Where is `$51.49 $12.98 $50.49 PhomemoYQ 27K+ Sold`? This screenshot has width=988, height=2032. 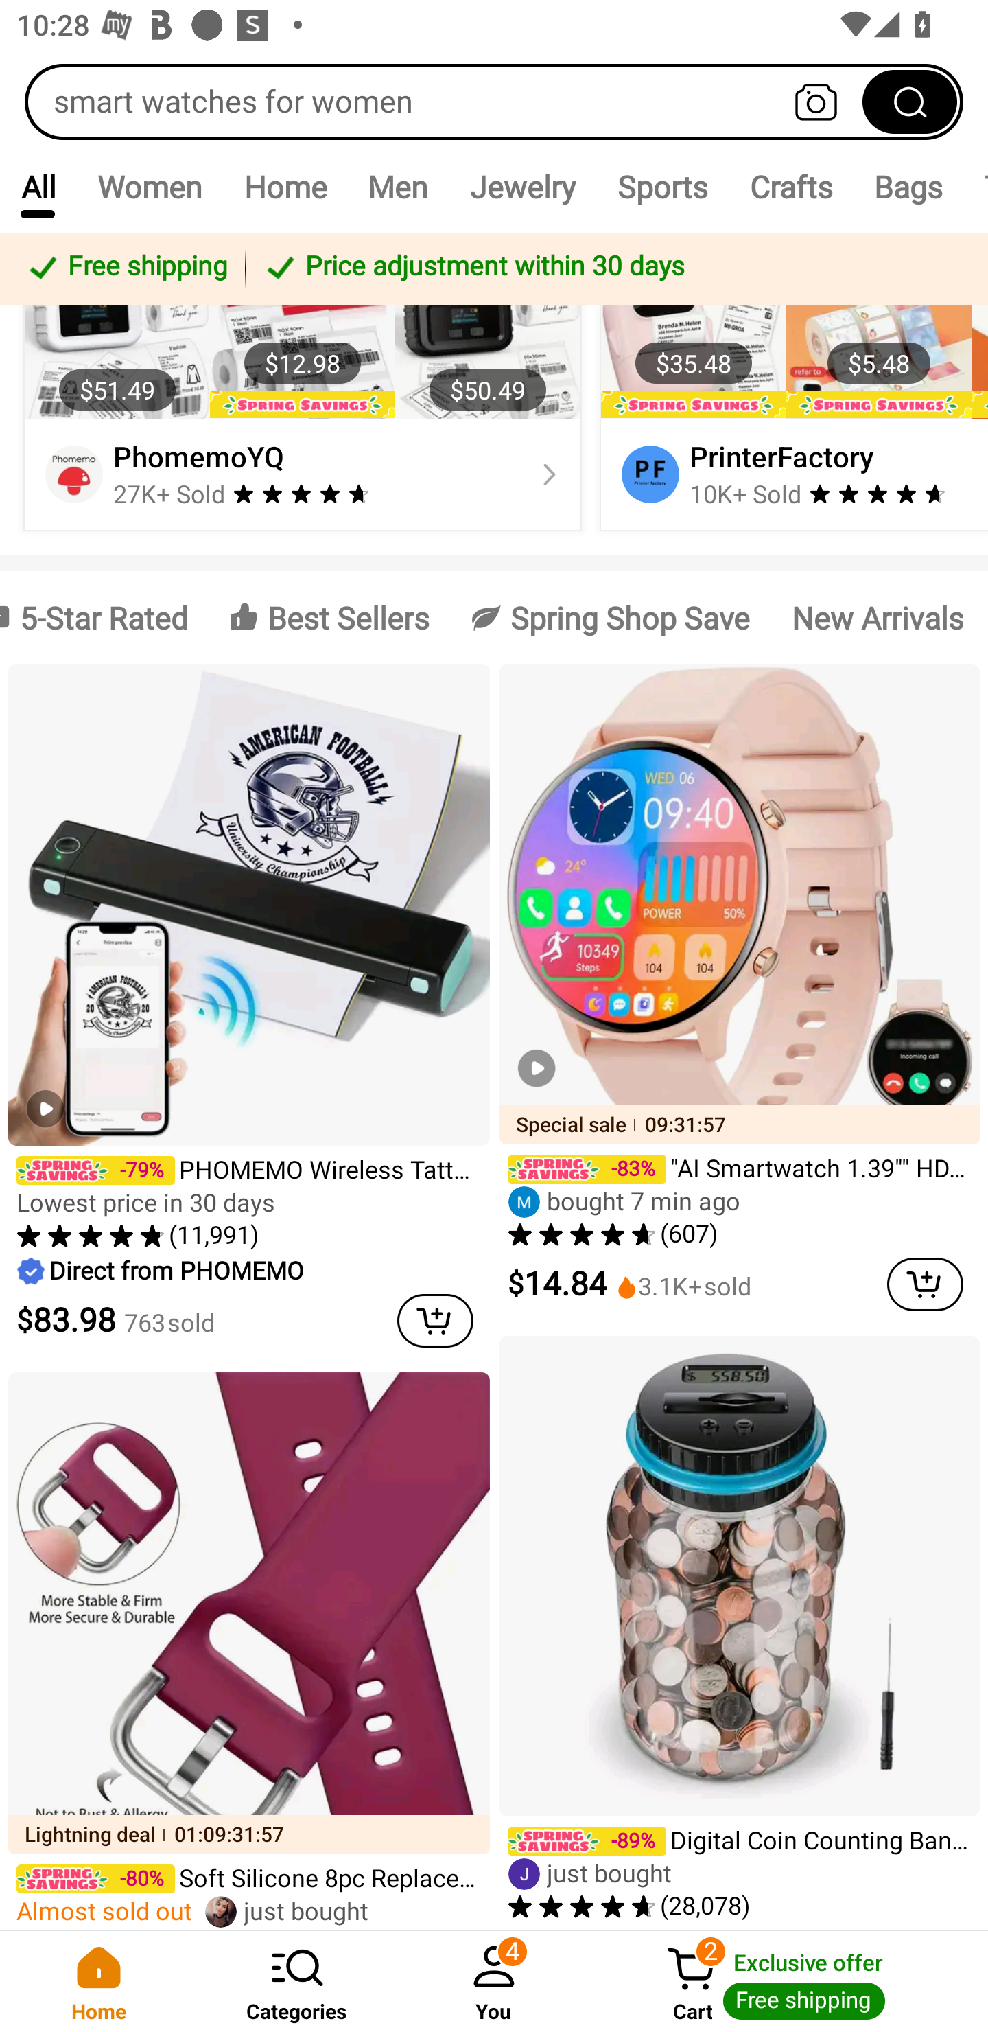 $51.49 $12.98 $50.49 PhomemoYQ 27K+ Sold is located at coordinates (303, 386).